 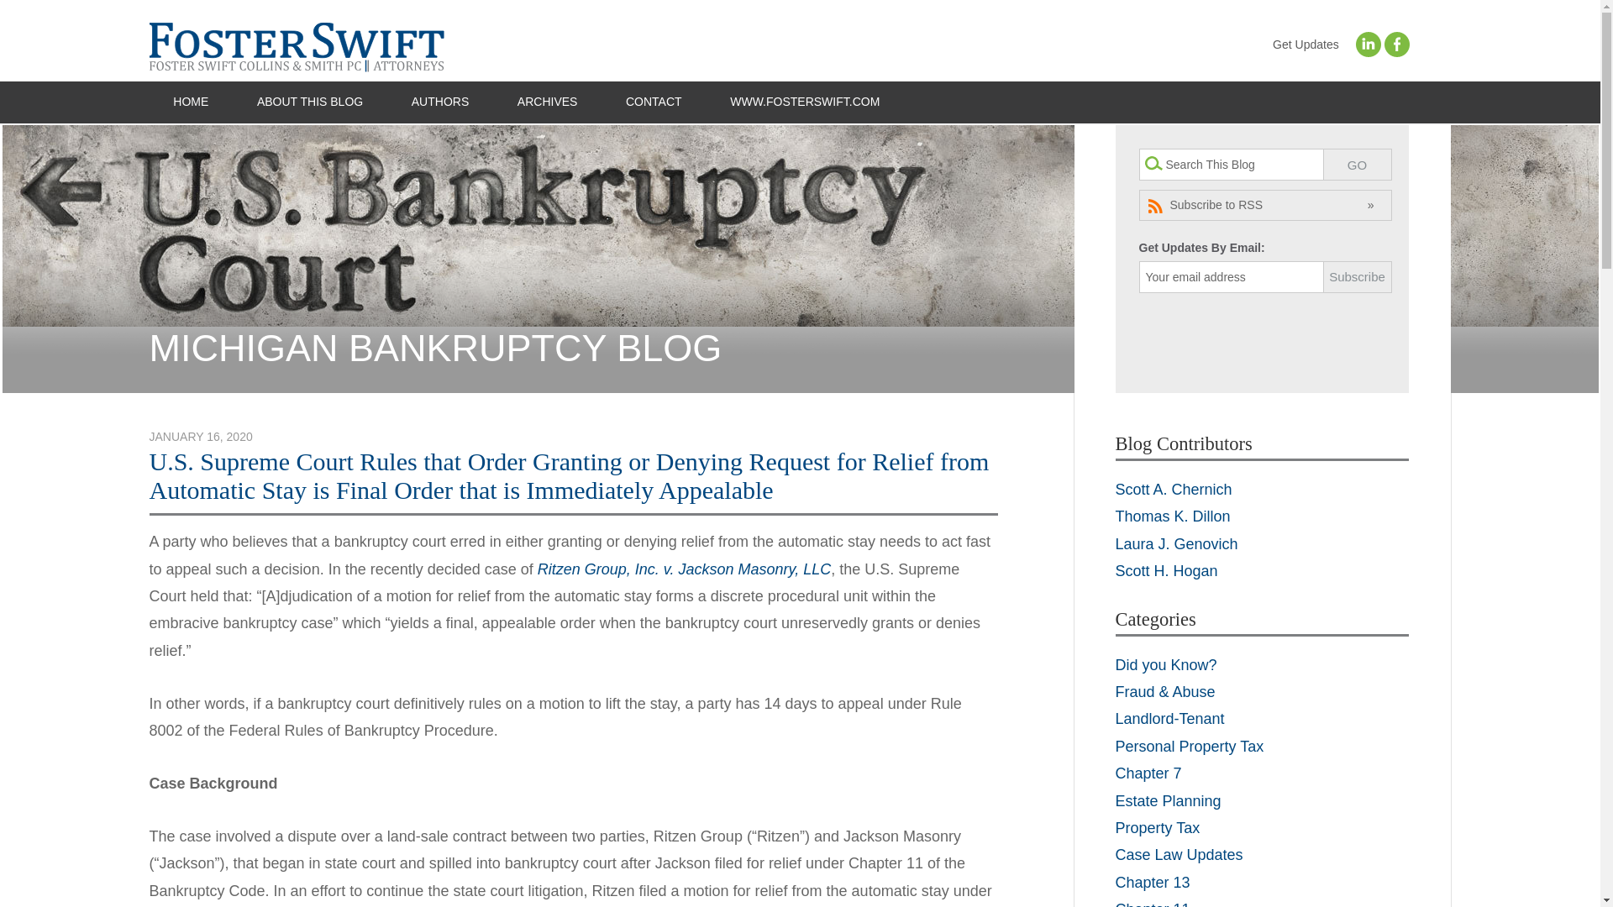 I want to click on AUTHORS, so click(x=440, y=102).